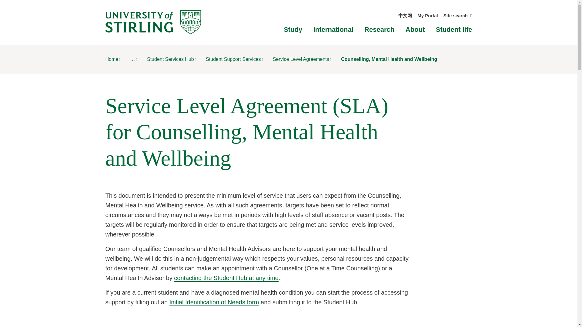  Describe the element at coordinates (415, 30) in the screenshot. I see `About` at that location.